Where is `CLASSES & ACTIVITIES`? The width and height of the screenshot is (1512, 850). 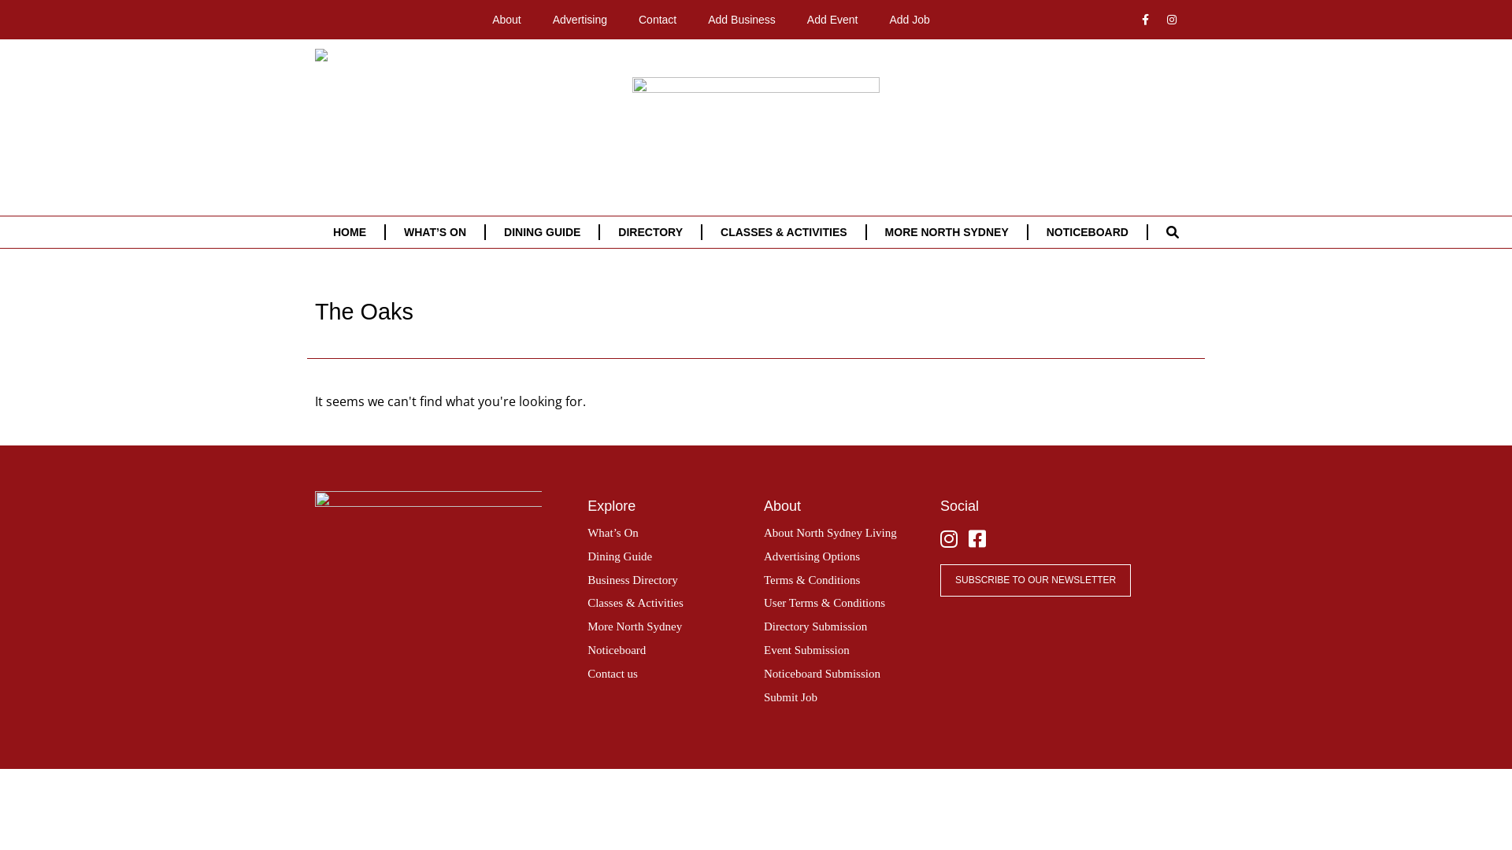 CLASSES & ACTIVITIES is located at coordinates (784, 232).